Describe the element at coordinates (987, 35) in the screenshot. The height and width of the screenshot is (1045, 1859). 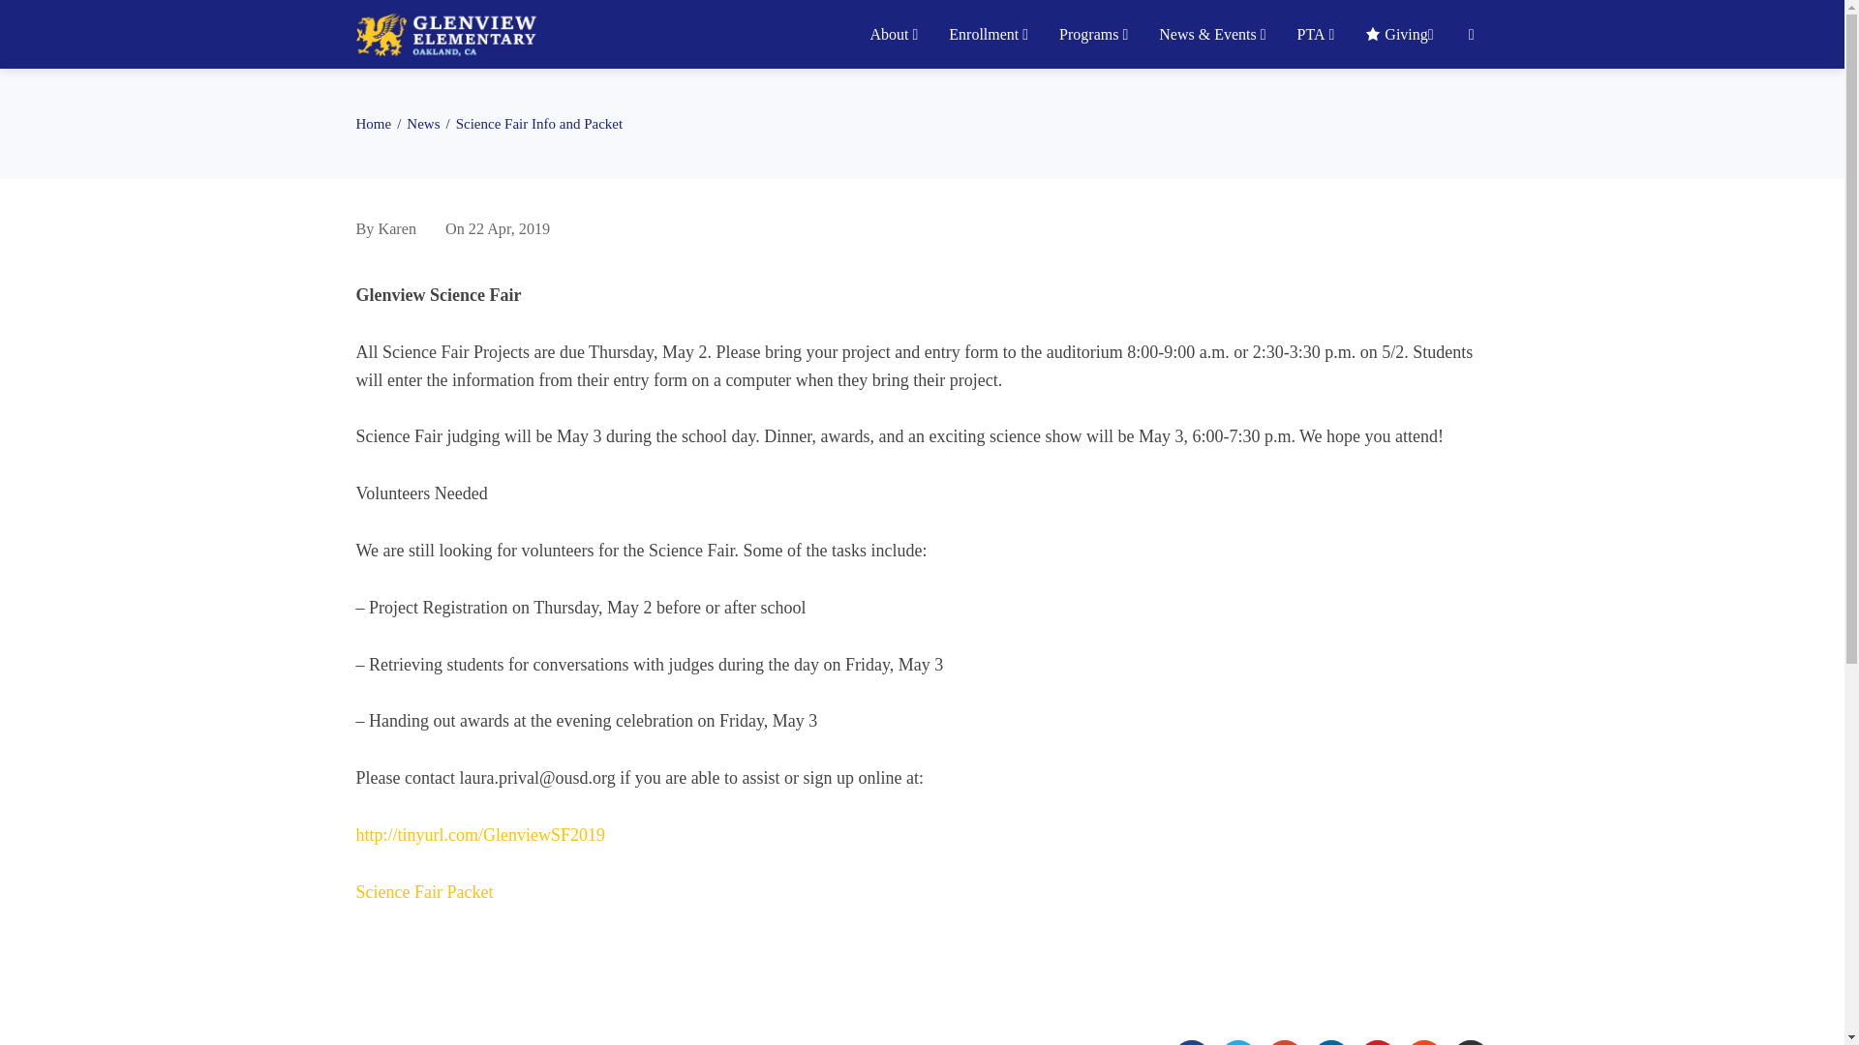
I see `Enrollment` at that location.